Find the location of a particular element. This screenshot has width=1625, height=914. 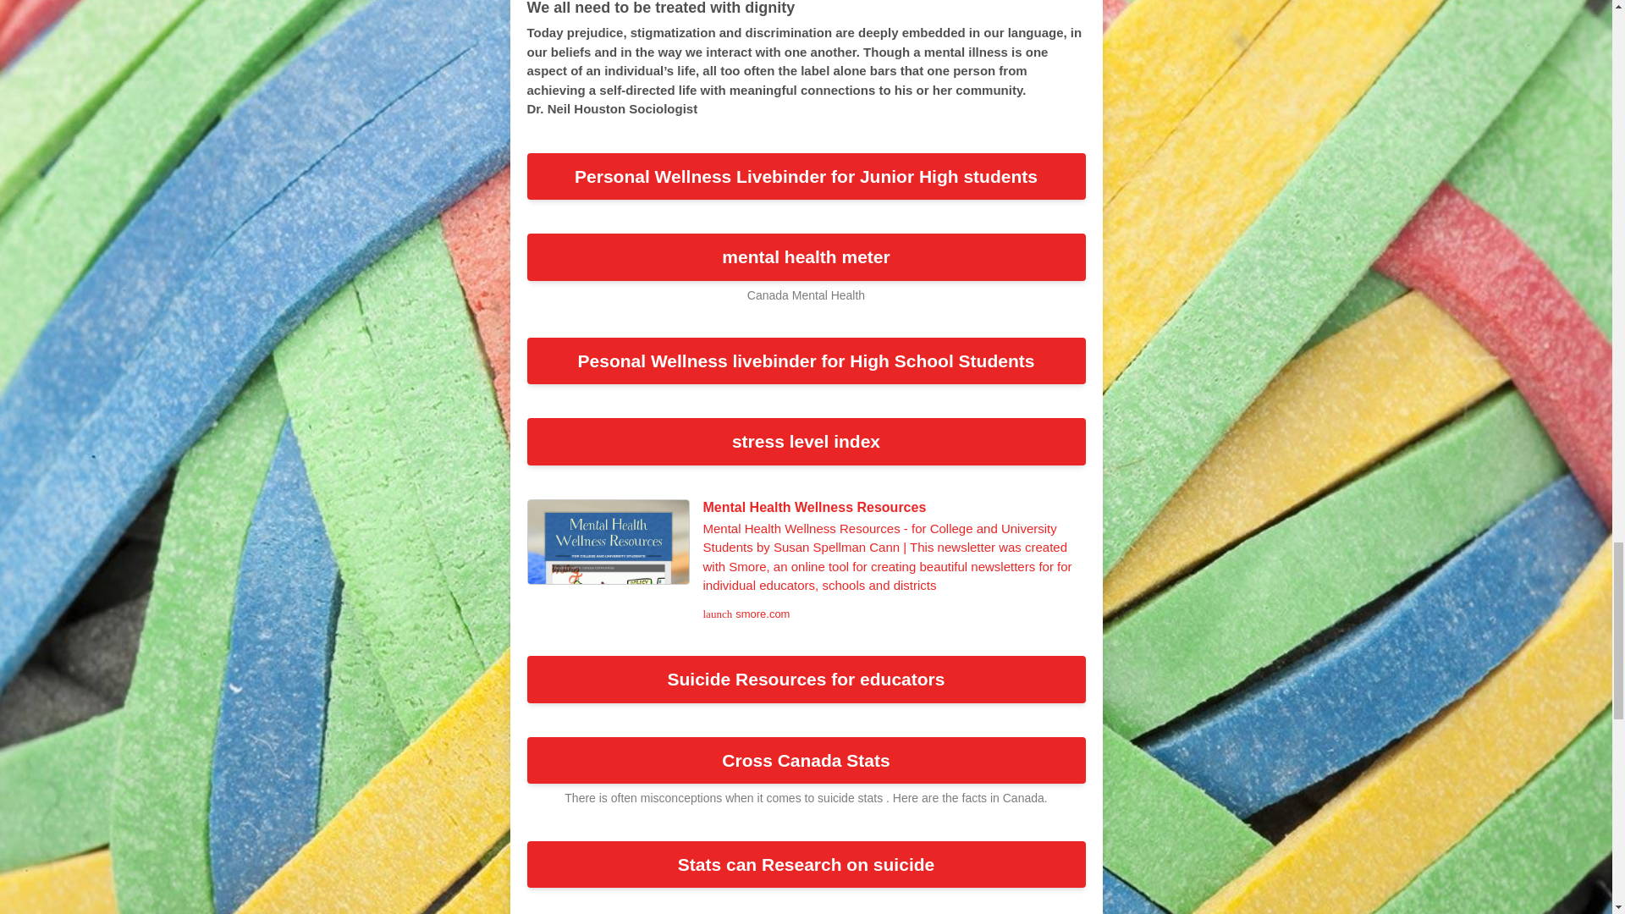

mental health meter is located at coordinates (806, 257).